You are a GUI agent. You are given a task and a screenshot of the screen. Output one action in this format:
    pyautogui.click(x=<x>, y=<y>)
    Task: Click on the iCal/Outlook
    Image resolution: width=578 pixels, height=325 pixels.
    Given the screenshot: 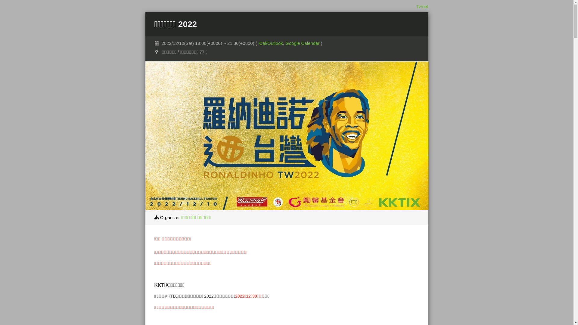 What is the action you would take?
    pyautogui.click(x=271, y=43)
    